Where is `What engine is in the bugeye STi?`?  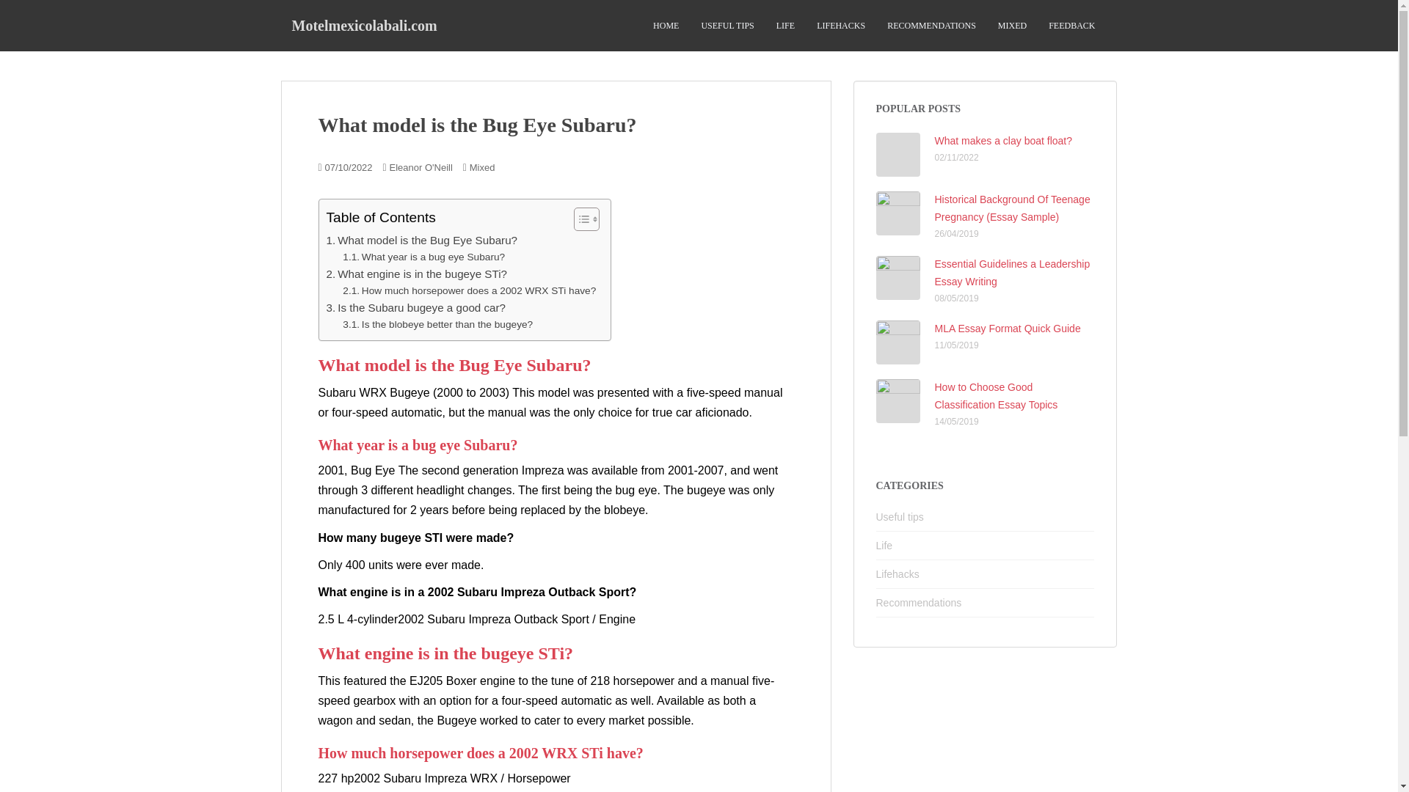 What engine is in the bugeye STi? is located at coordinates (415, 274).